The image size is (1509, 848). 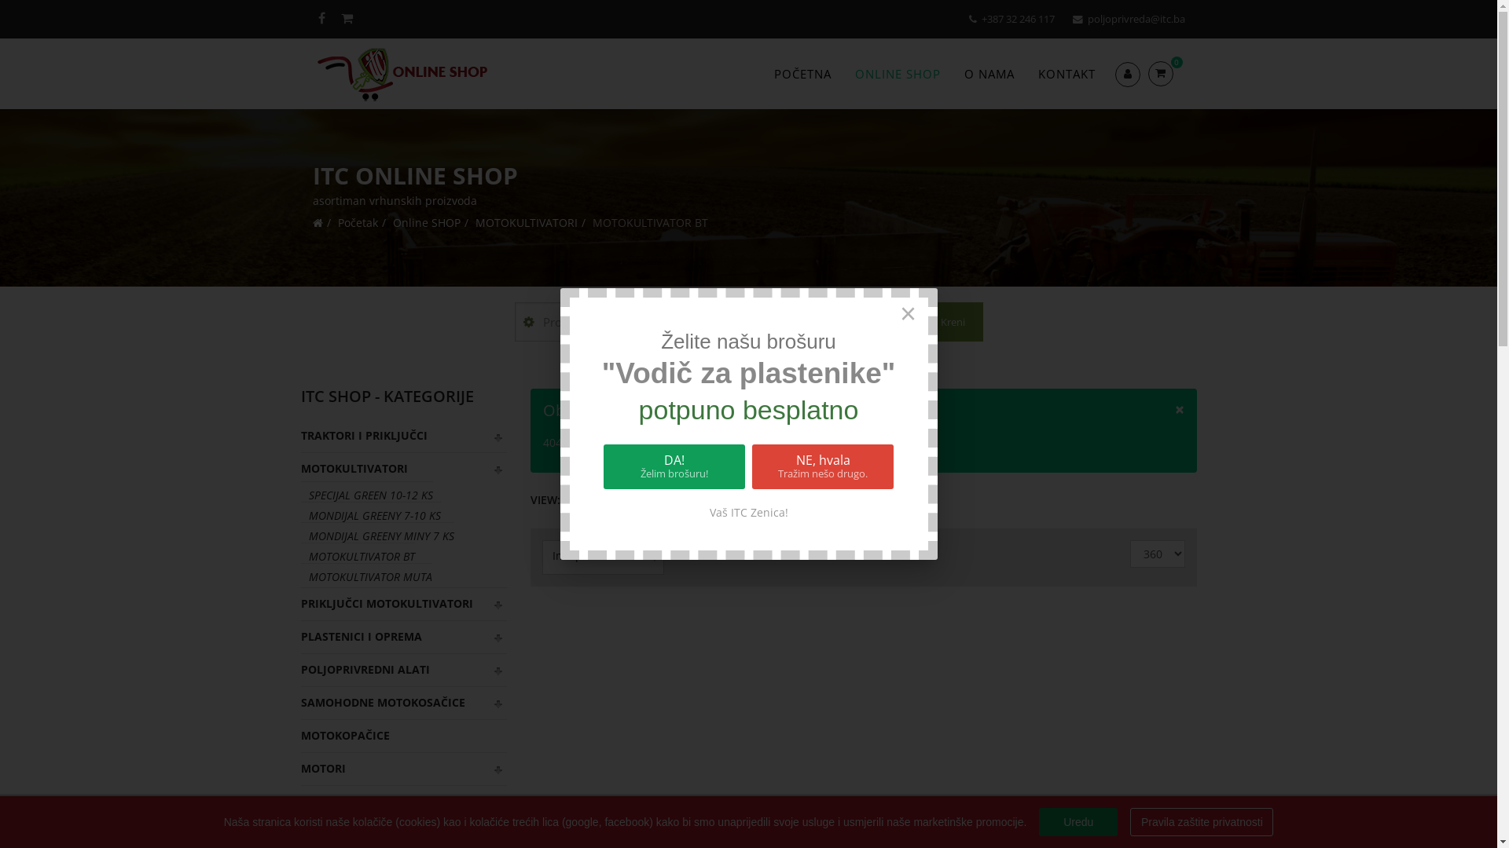 What do you see at coordinates (427, 223) in the screenshot?
I see `Online SHOP` at bounding box center [427, 223].